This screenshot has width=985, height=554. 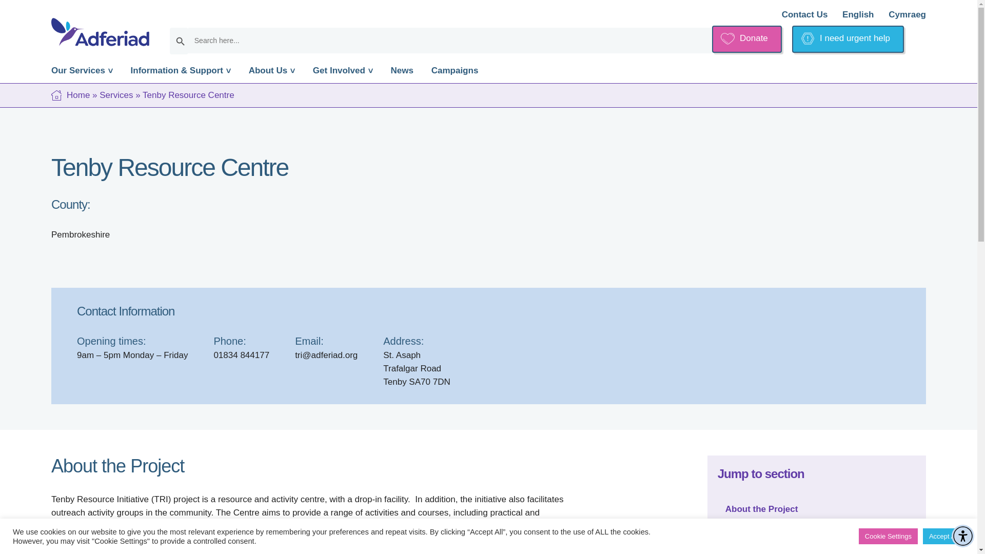 I want to click on Get Involved, so click(x=343, y=73).